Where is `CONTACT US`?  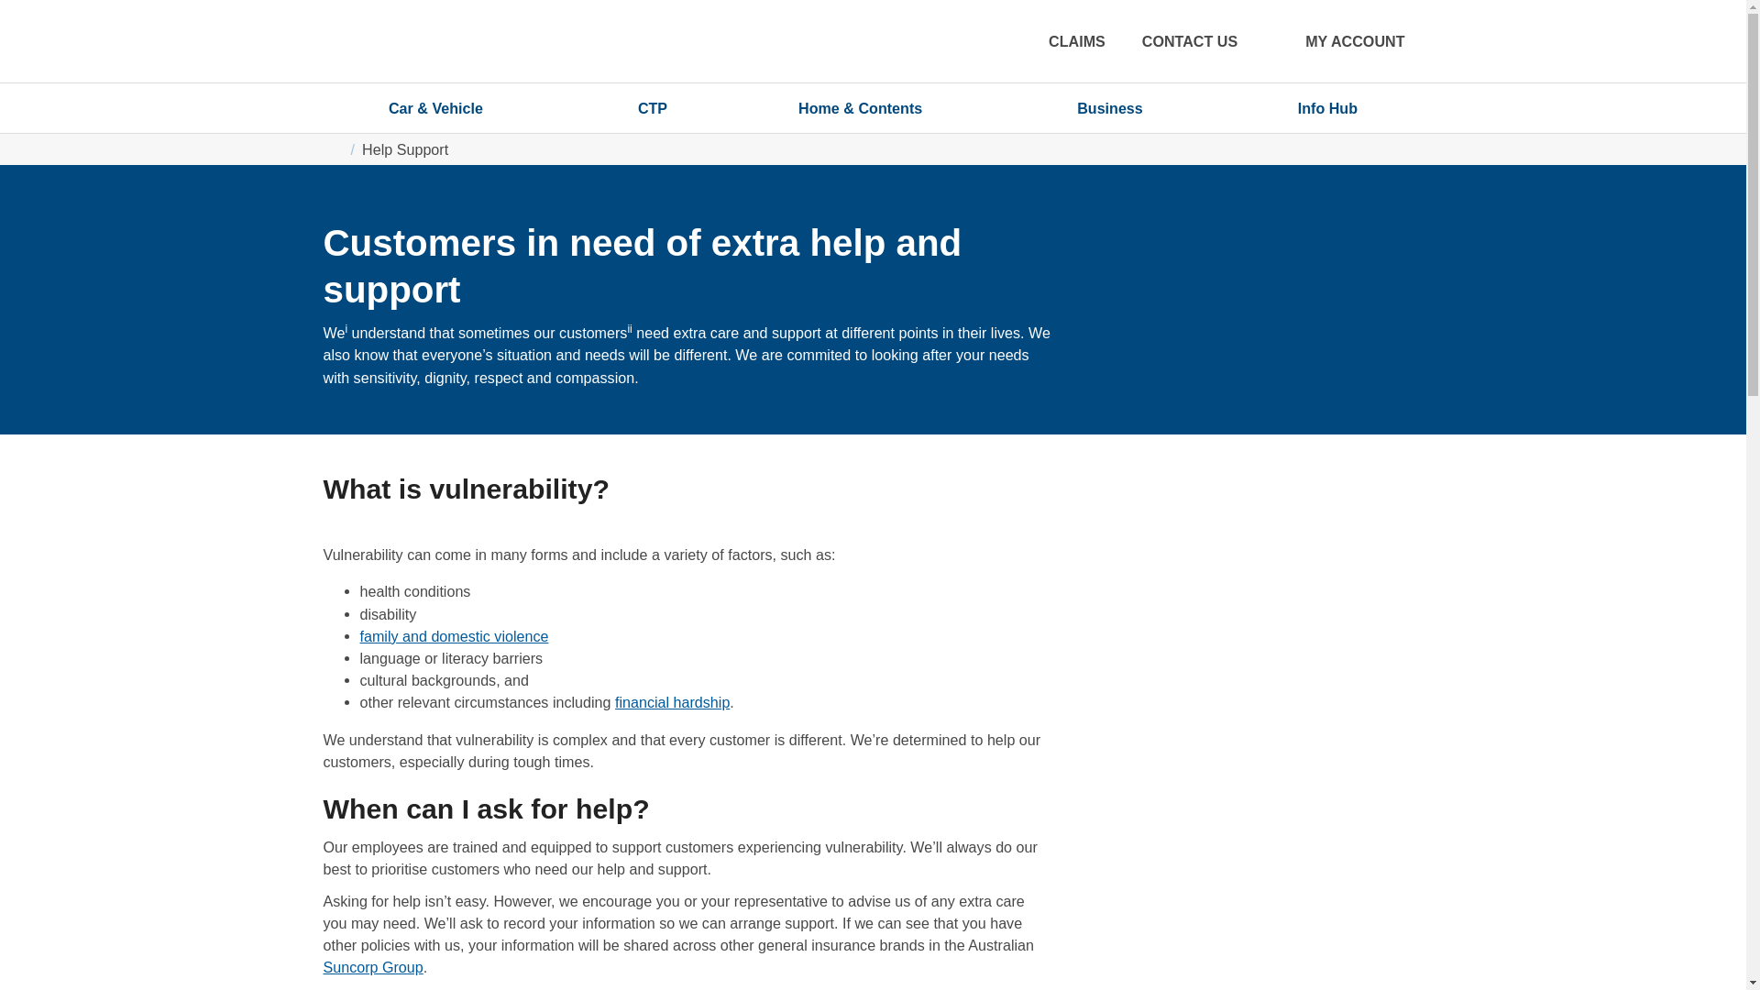
CONTACT US is located at coordinates (1190, 41).